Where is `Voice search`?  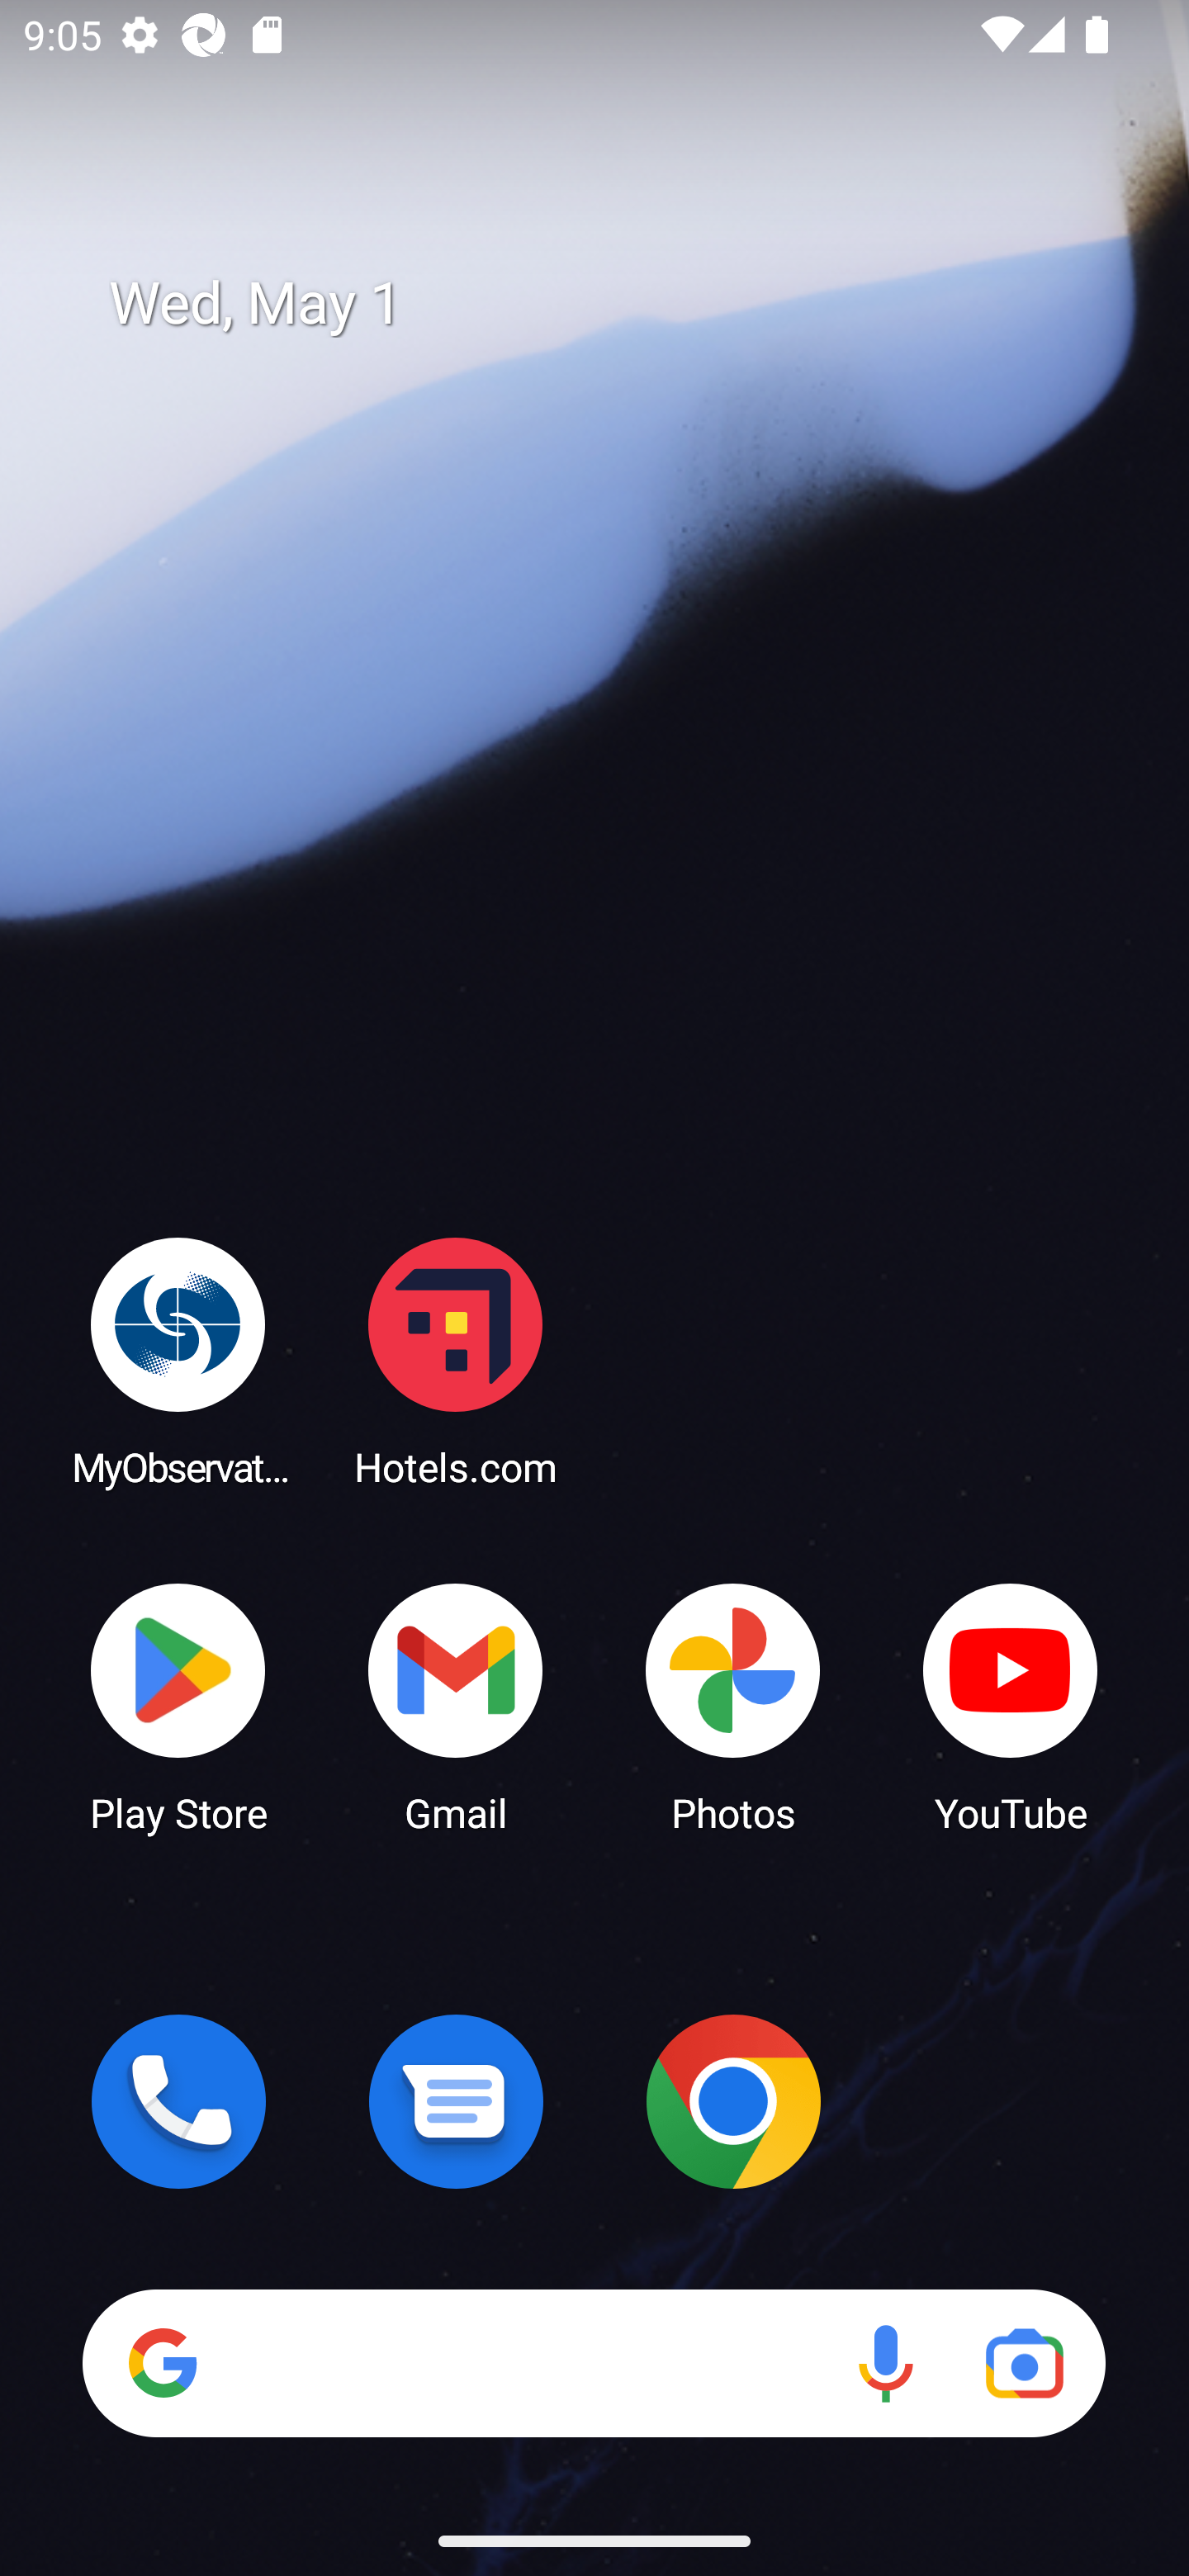
Voice search is located at coordinates (885, 2363).